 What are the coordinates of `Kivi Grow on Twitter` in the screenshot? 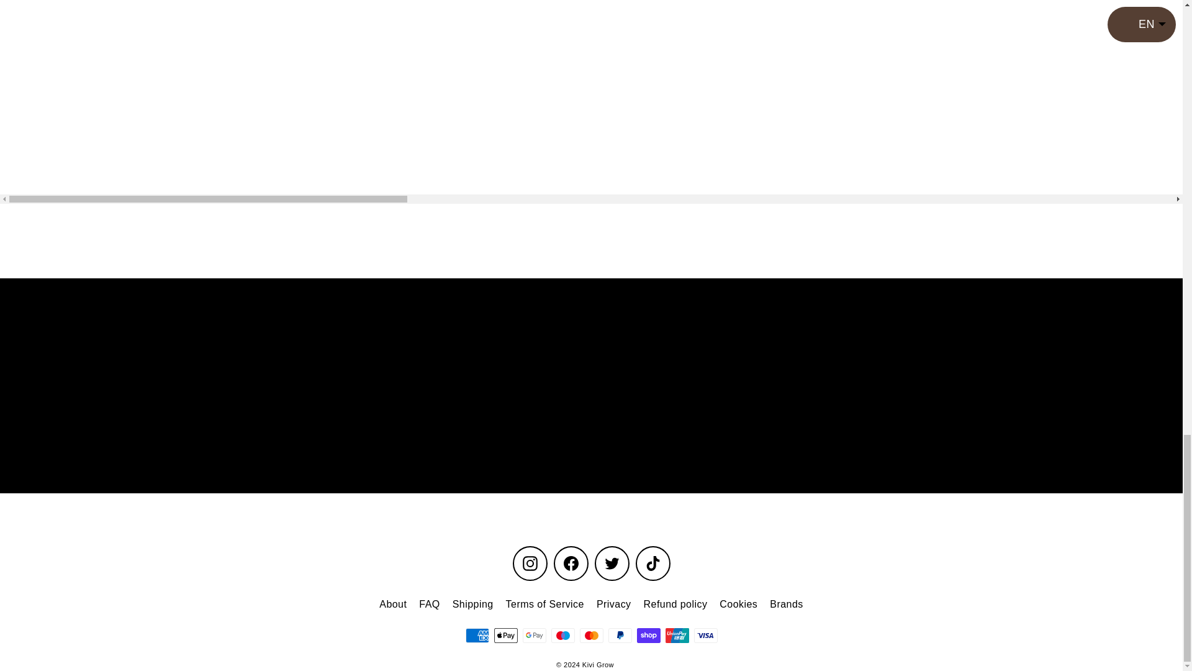 It's located at (612, 564).